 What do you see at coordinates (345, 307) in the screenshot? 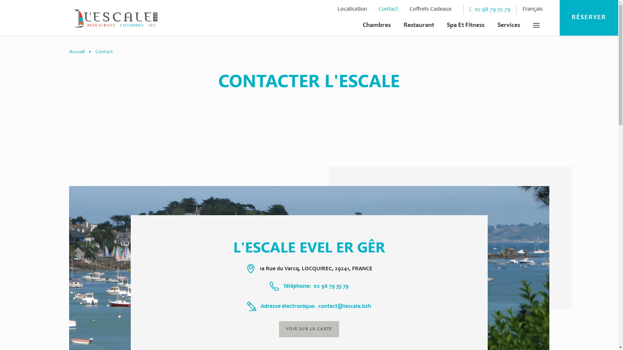
I see `contact@lescale.bzh` at bounding box center [345, 307].